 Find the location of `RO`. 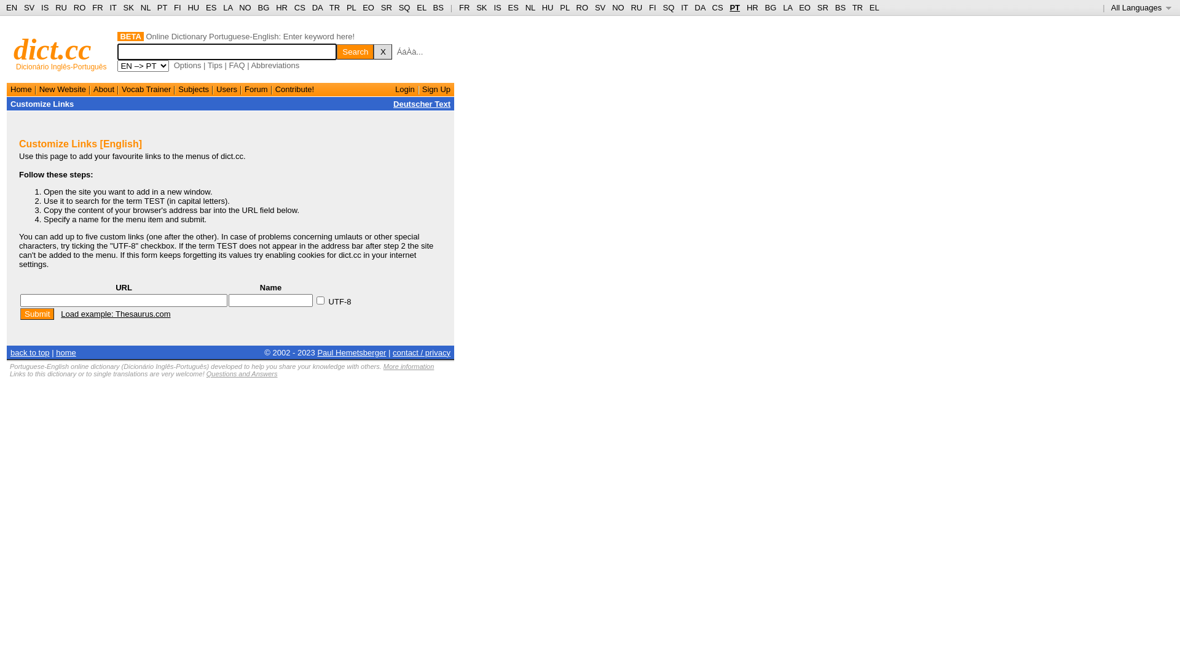

RO is located at coordinates (583, 7).